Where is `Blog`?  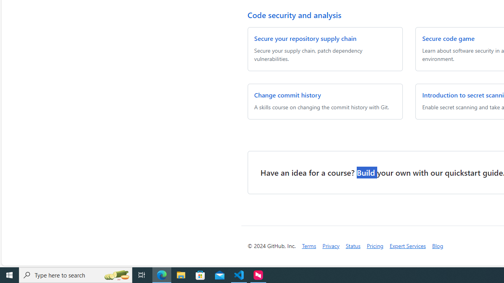
Blog is located at coordinates (437, 246).